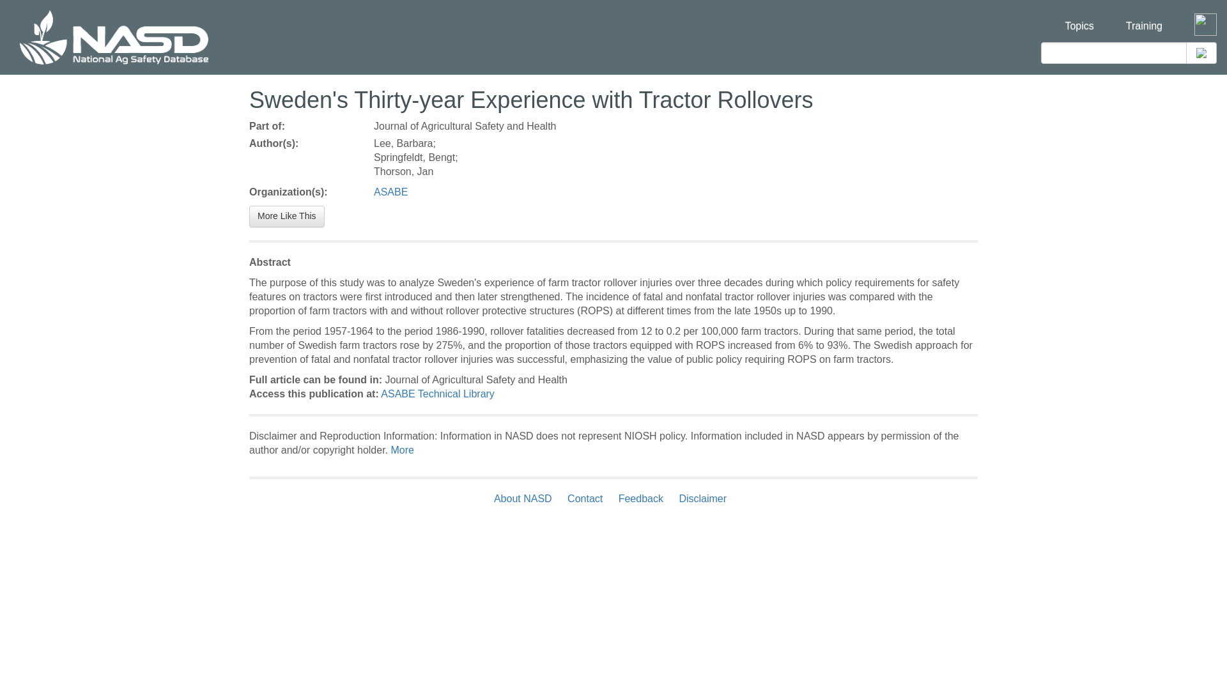 This screenshot has width=1227, height=690. I want to click on Training, so click(1144, 18).